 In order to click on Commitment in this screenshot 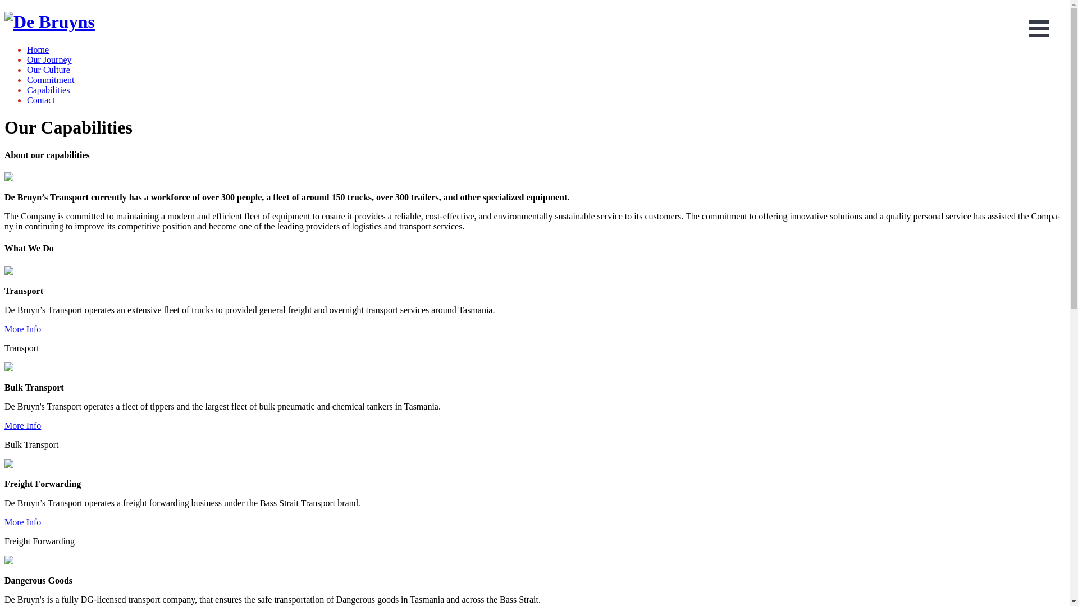, I will do `click(51, 80)`.